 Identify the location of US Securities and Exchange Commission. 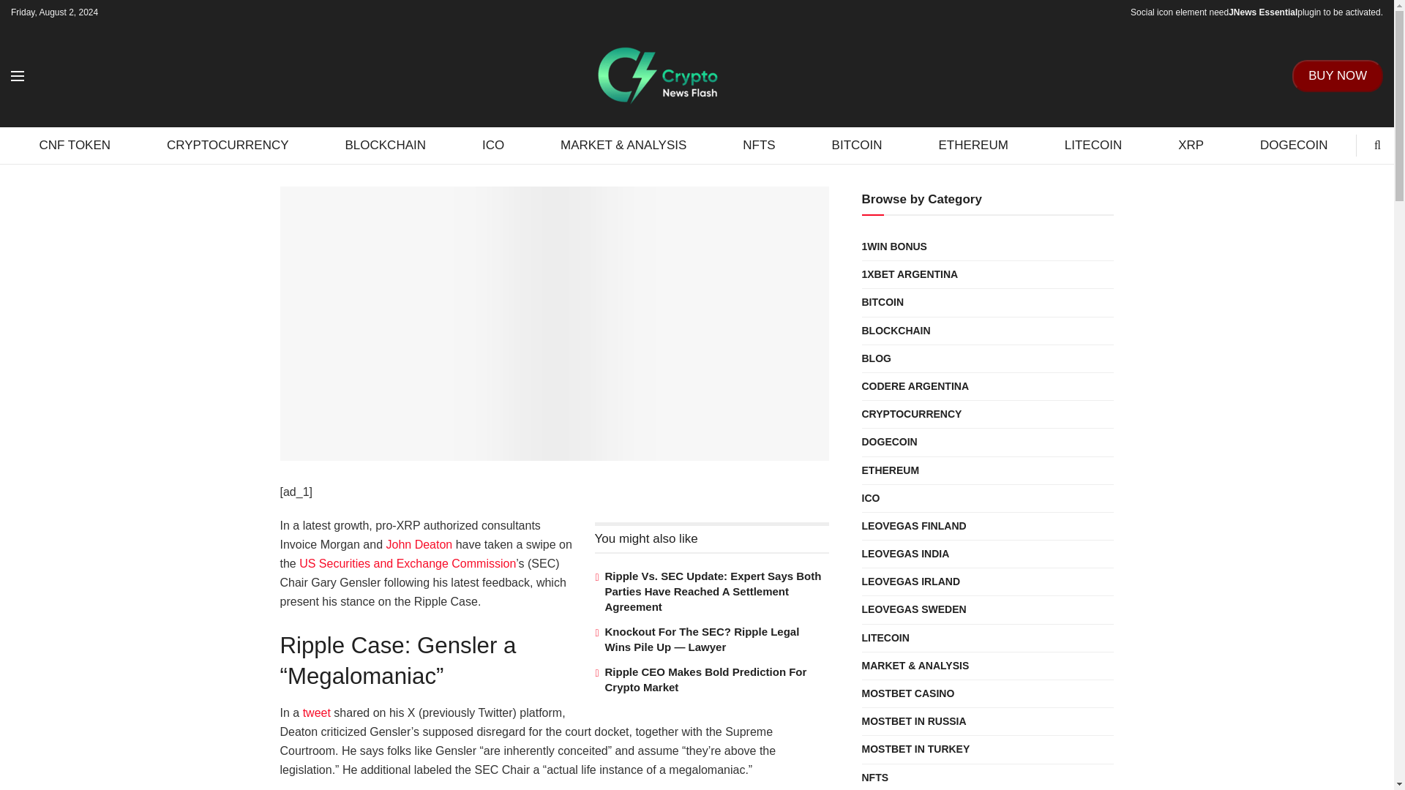
(407, 563).